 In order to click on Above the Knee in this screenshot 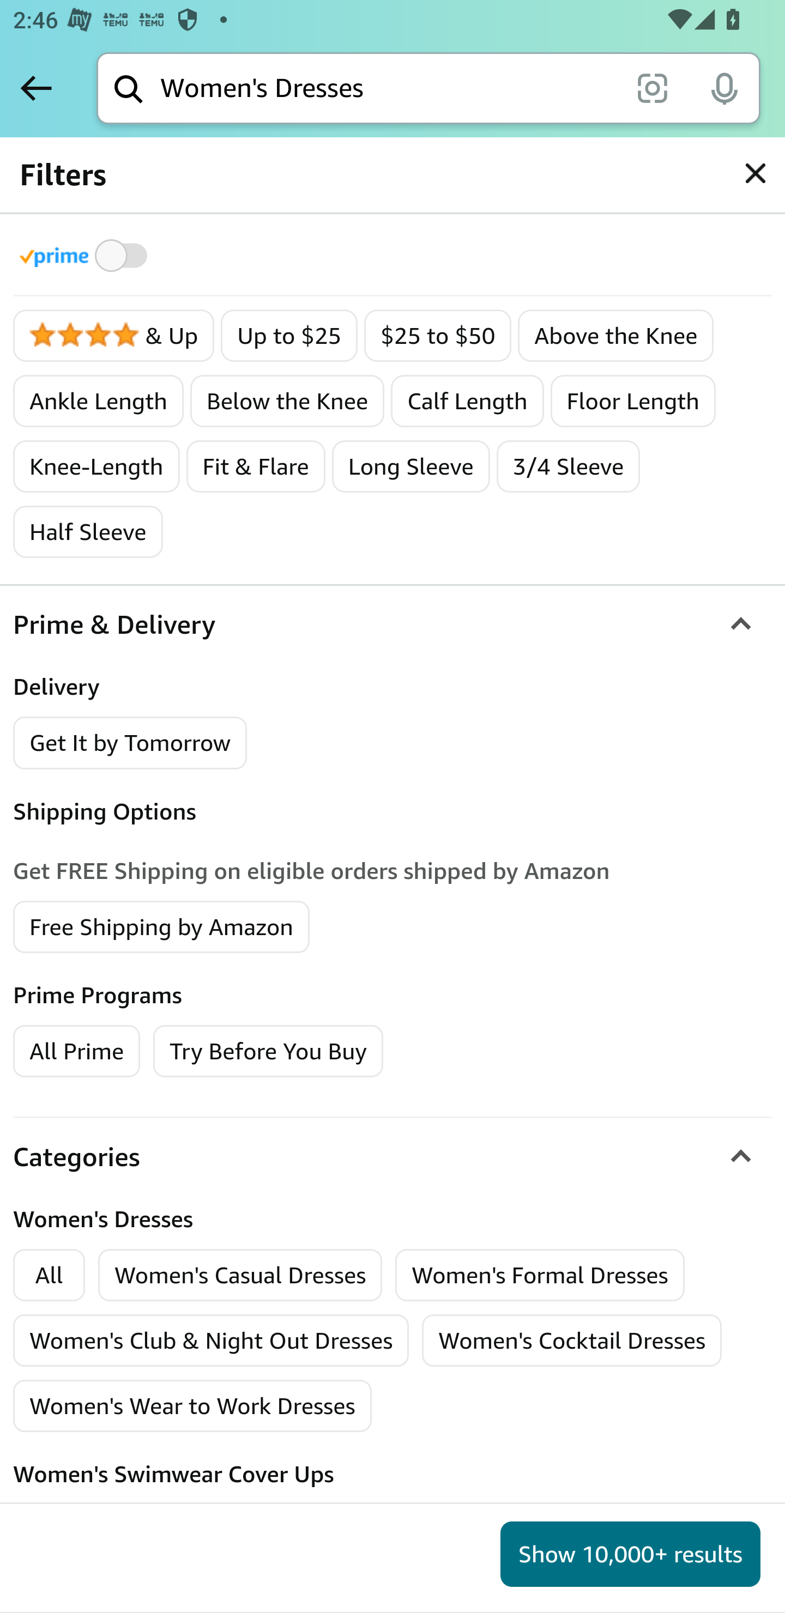, I will do `click(615, 336)`.